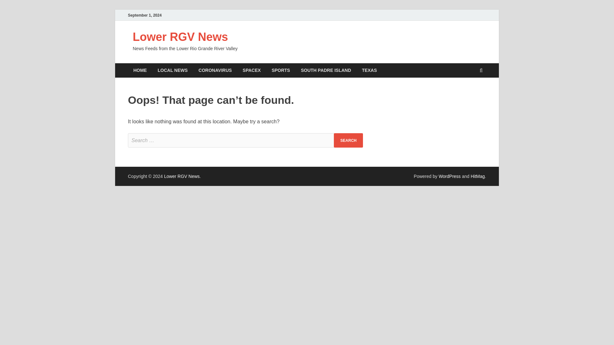 The height and width of the screenshot is (345, 614). Describe the element at coordinates (370, 70) in the screenshot. I see `TEXAS` at that location.